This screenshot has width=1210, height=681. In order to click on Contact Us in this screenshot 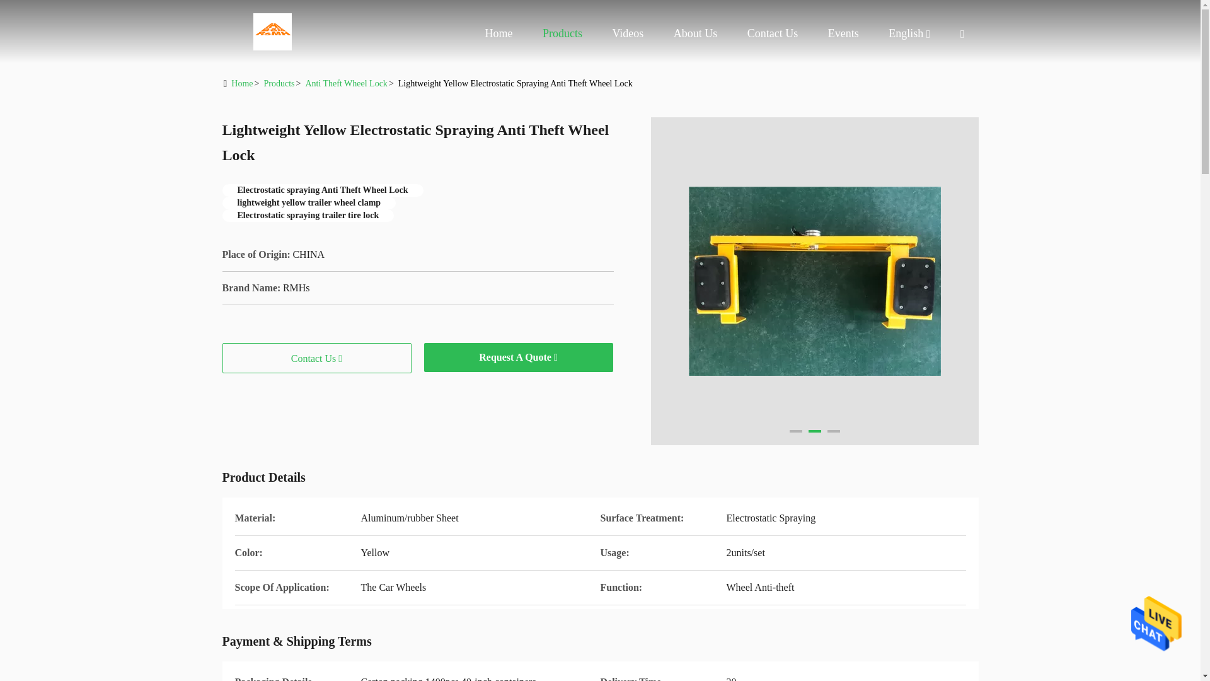, I will do `click(773, 33)`.